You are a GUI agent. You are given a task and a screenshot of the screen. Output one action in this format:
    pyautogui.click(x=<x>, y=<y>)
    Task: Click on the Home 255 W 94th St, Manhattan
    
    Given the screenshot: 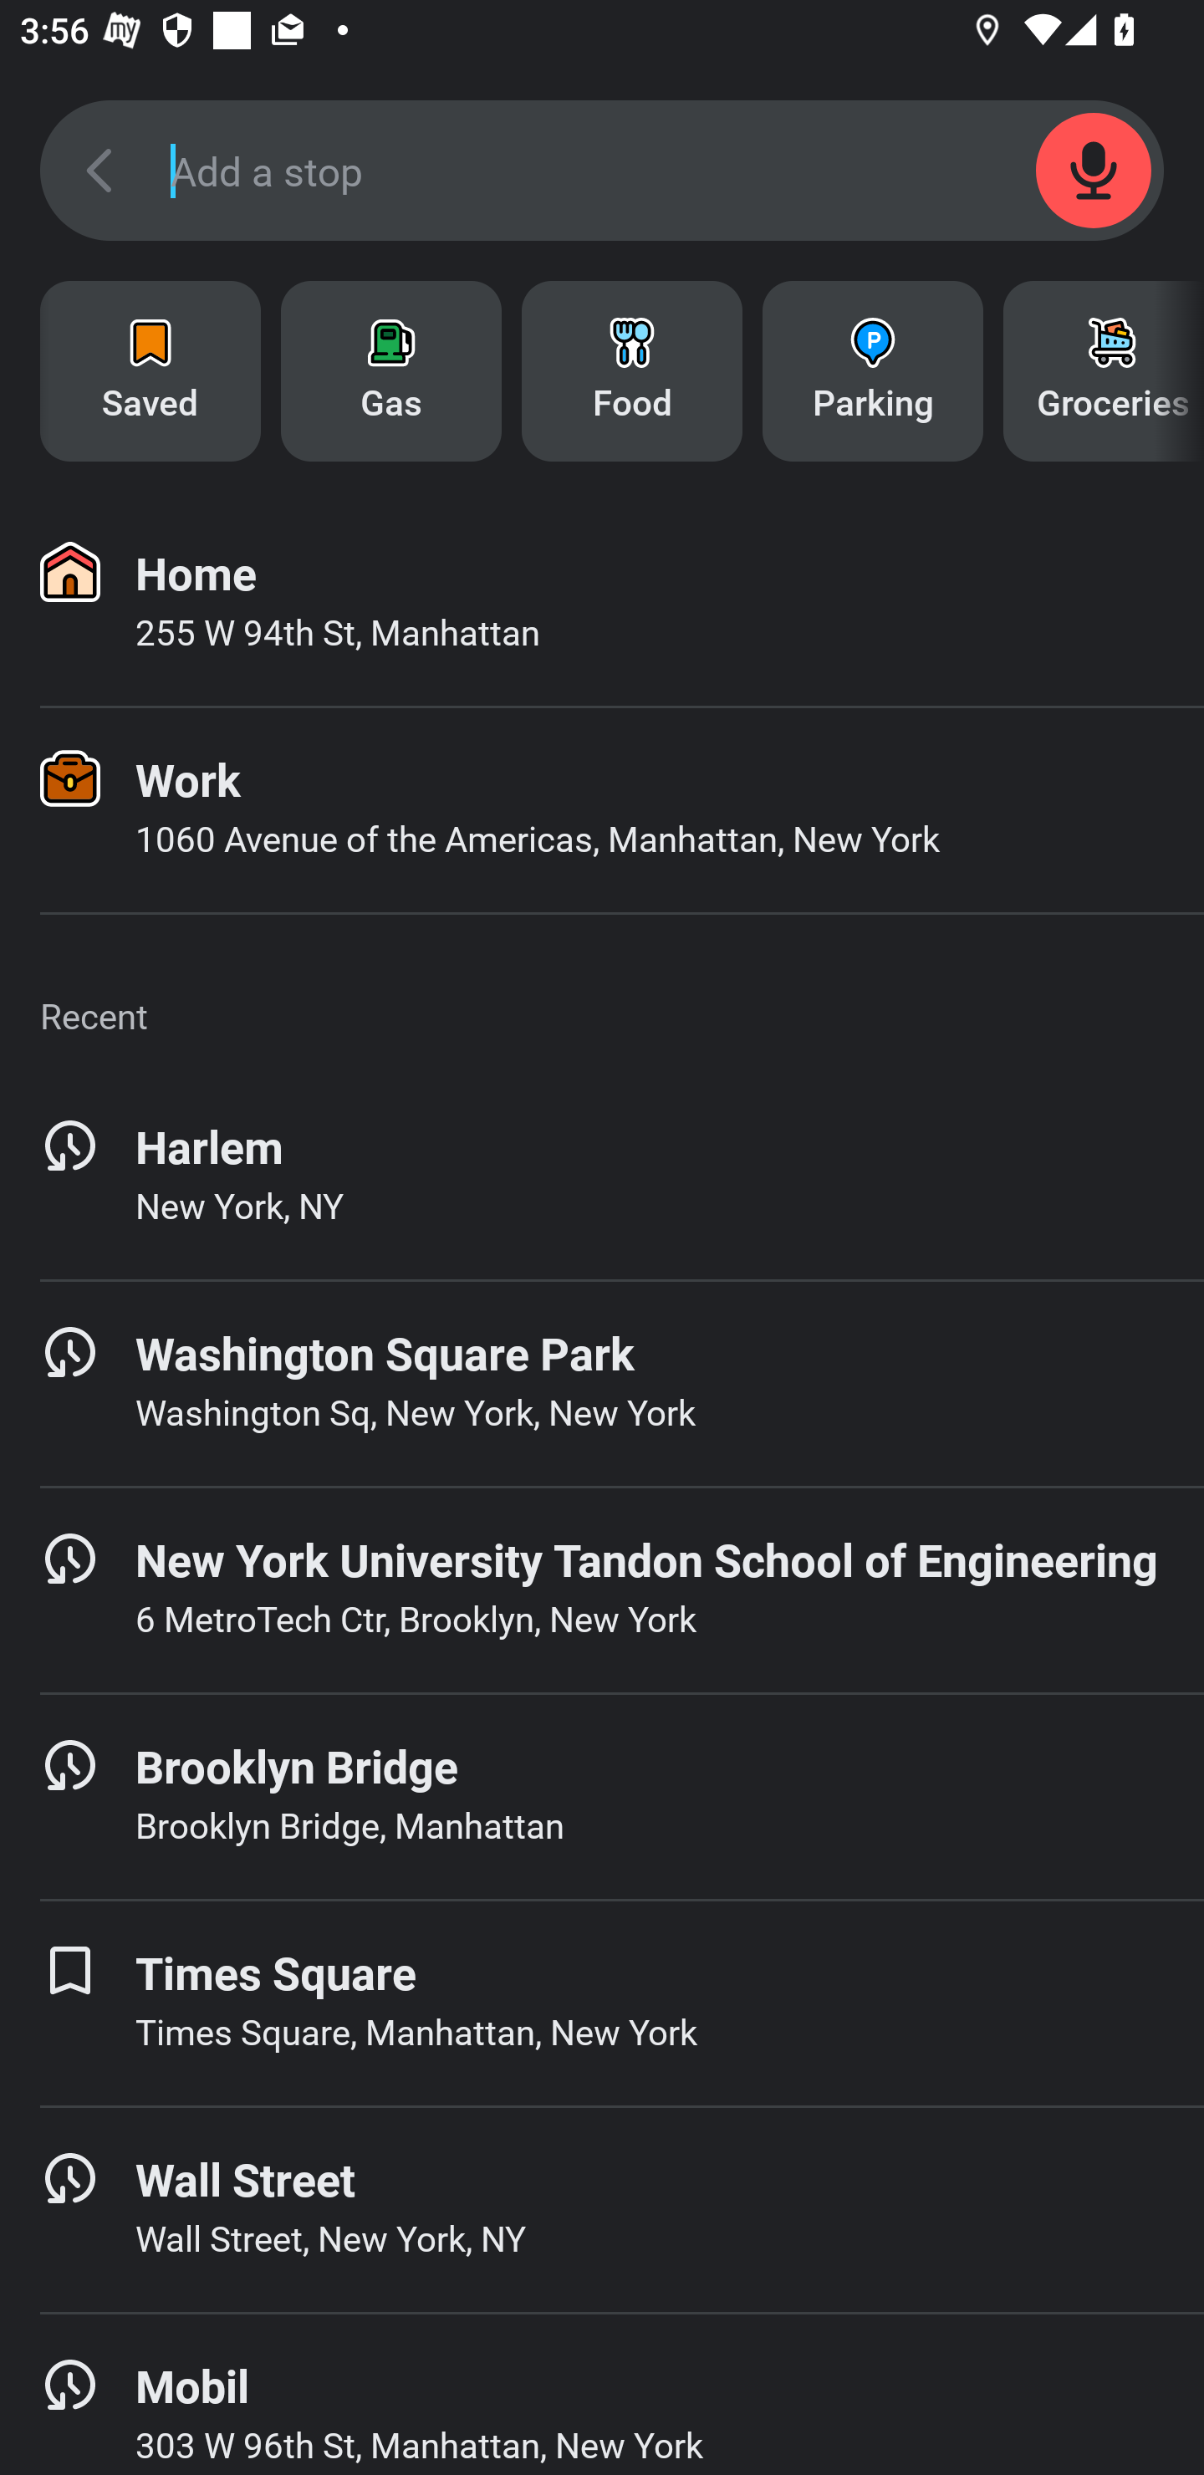 What is the action you would take?
    pyautogui.click(x=602, y=604)
    